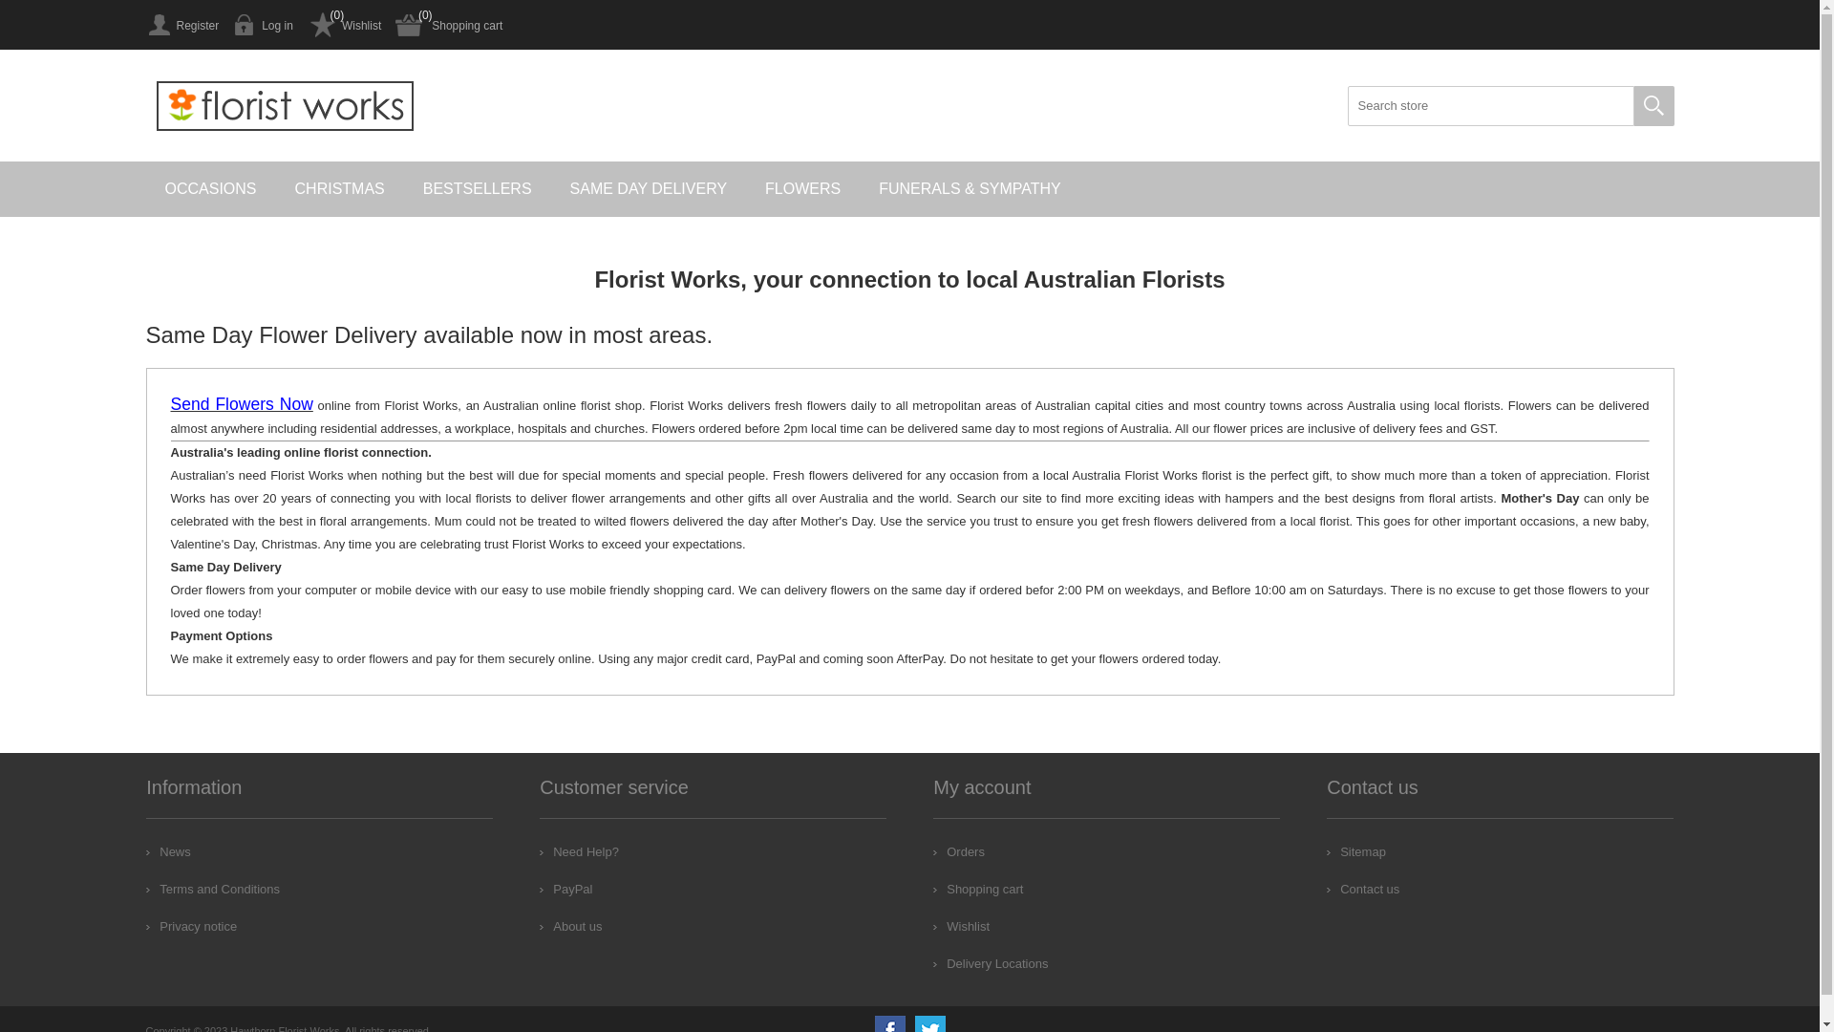 Image resolution: width=1834 pixels, height=1032 pixels. I want to click on About us, so click(571, 927).